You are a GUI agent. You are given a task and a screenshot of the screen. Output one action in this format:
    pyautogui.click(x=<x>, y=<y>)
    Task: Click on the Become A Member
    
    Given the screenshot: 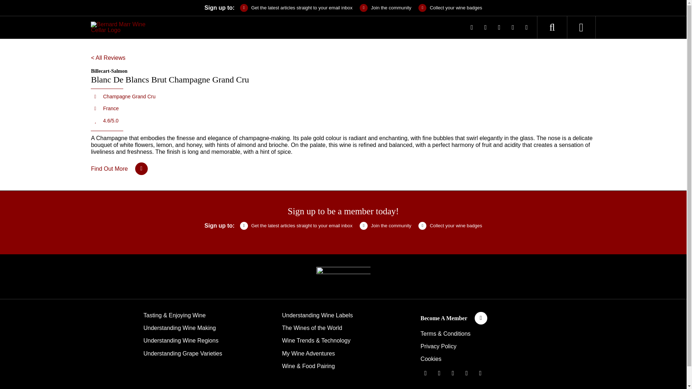 What is the action you would take?
    pyautogui.click(x=454, y=318)
    